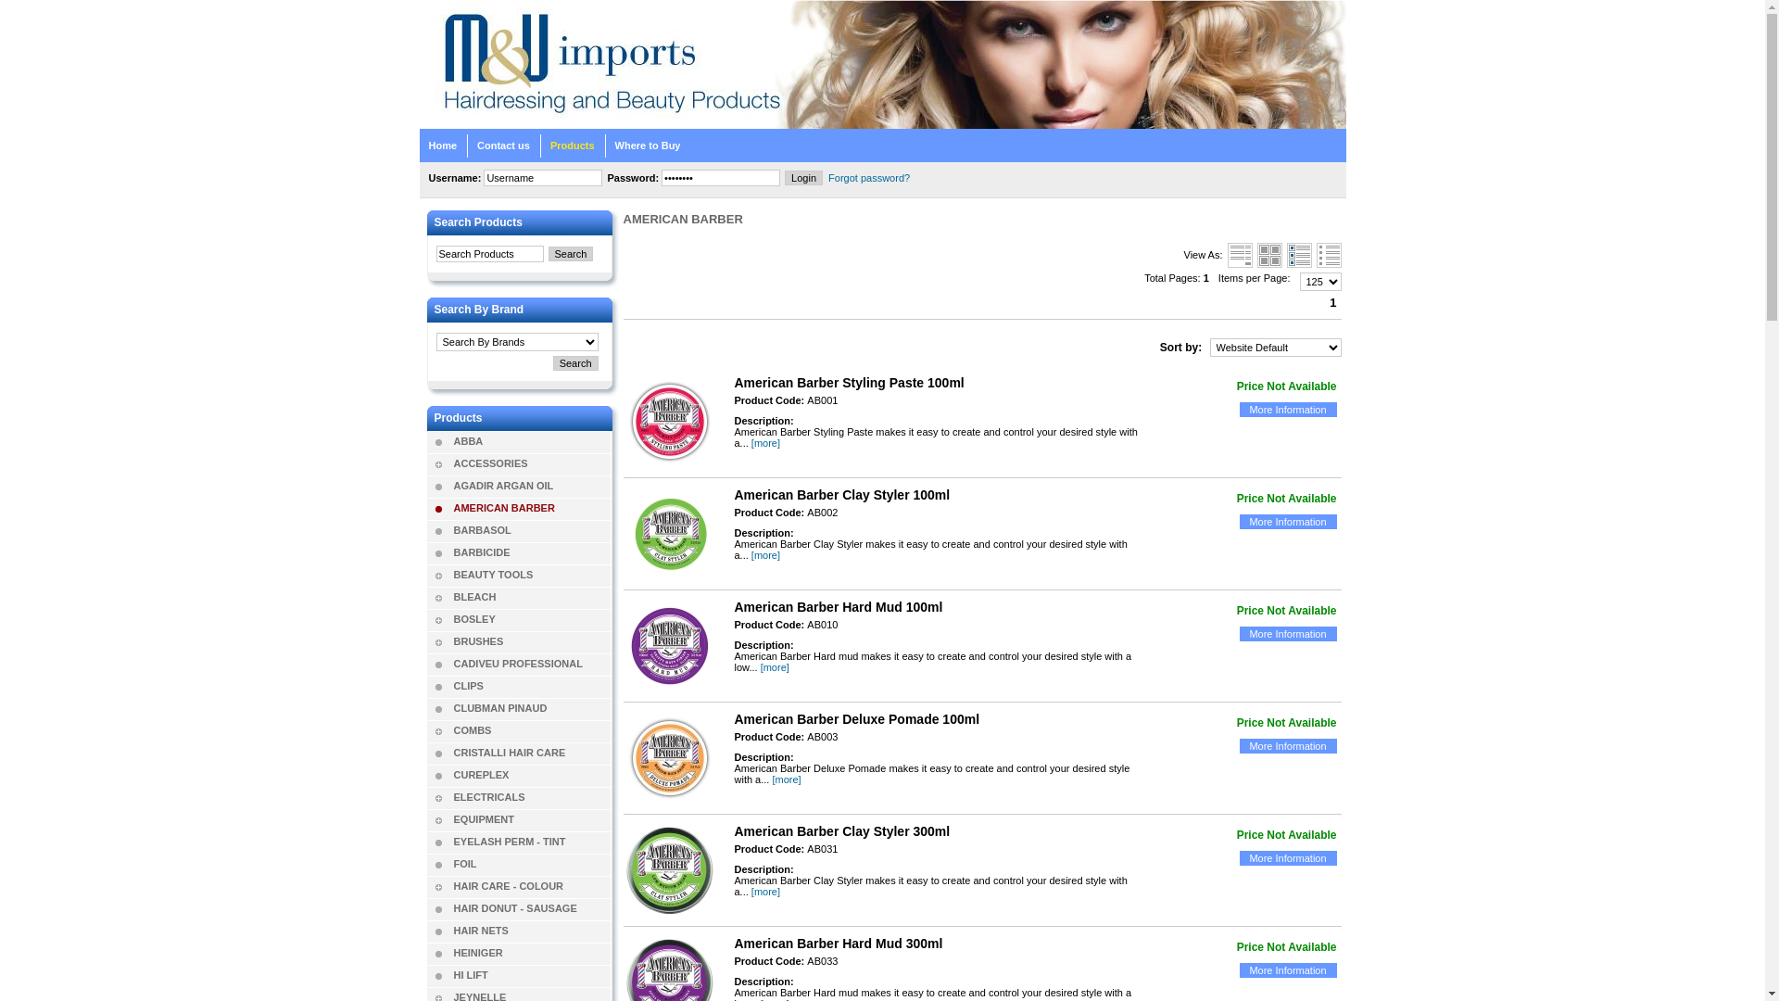 Image resolution: width=1779 pixels, height=1001 pixels. What do you see at coordinates (532, 441) in the screenshot?
I see `ABBA` at bounding box center [532, 441].